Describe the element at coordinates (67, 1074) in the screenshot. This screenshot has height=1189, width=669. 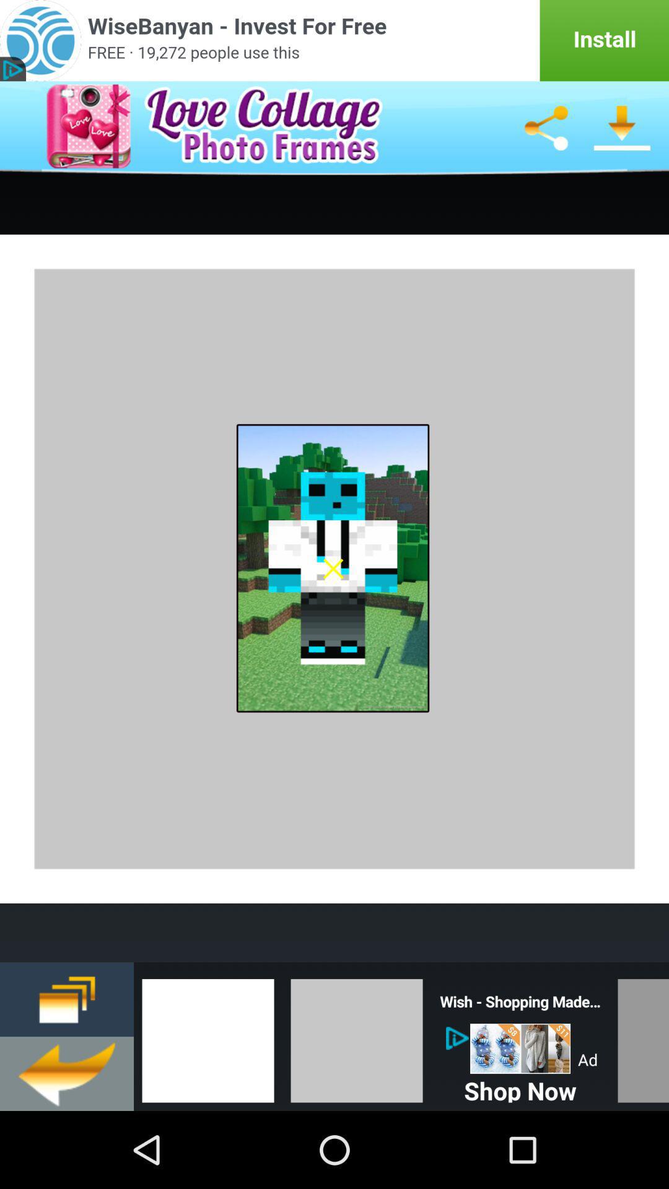
I see `go back` at that location.